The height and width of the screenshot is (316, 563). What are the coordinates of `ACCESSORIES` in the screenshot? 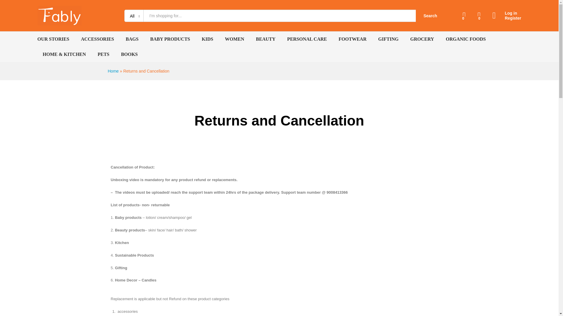 It's located at (97, 39).